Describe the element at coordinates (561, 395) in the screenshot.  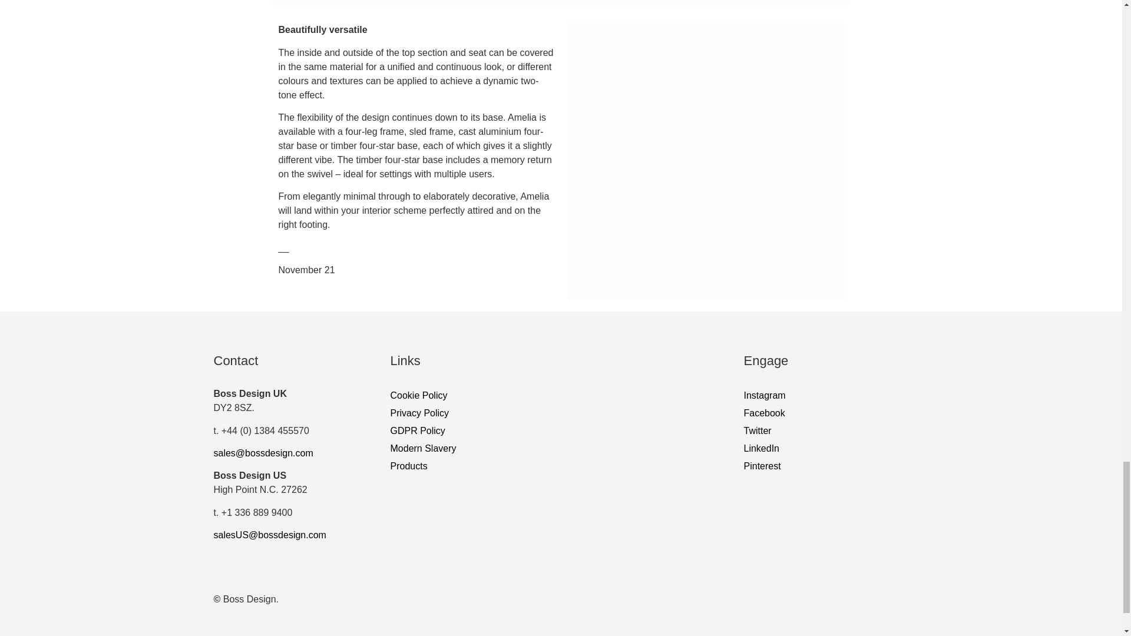
I see `Cookie Policy` at that location.